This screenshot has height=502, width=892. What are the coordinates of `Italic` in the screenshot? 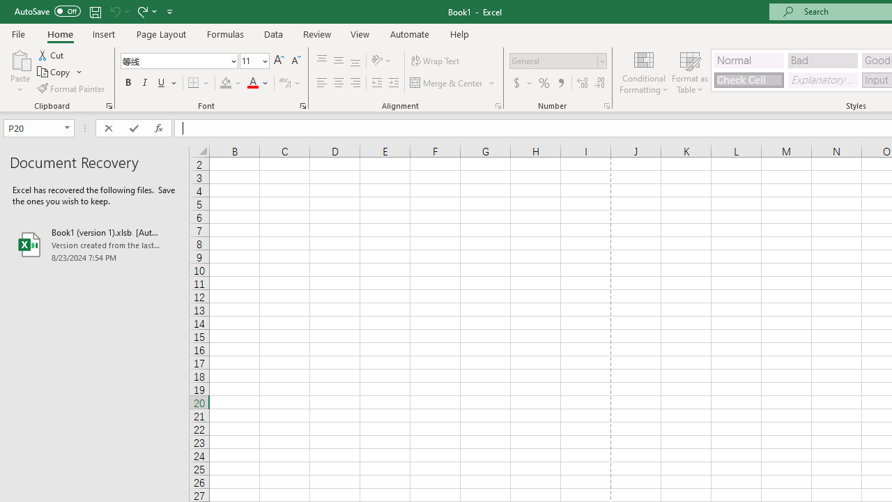 It's located at (145, 84).